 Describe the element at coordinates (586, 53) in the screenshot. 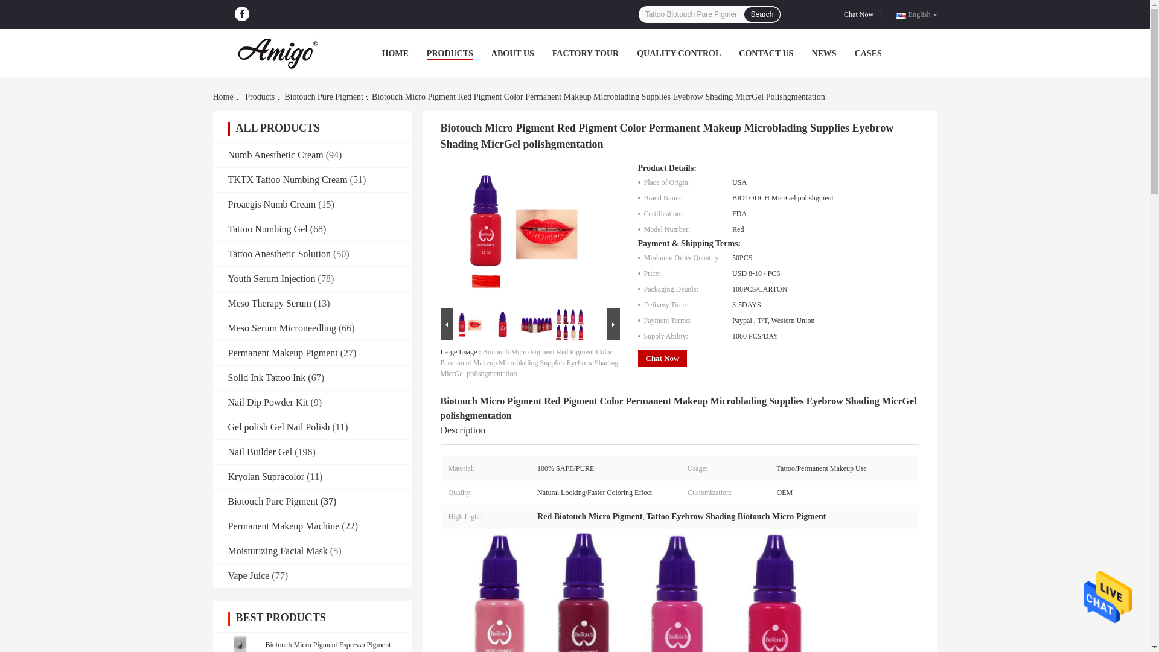

I see `FACTORY TOUR` at that location.